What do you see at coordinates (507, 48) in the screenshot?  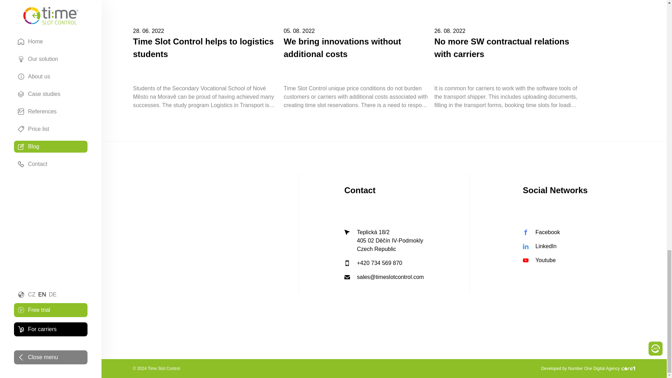 I see `No more SW contractual relations with carriers` at bounding box center [507, 48].